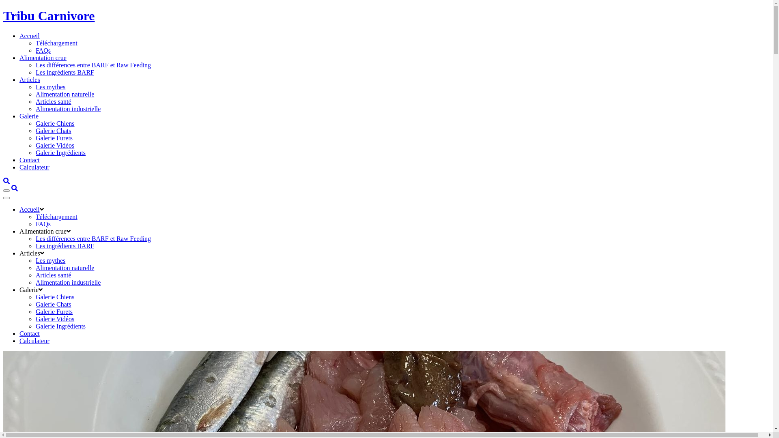  Describe the element at coordinates (34, 341) in the screenshot. I see `Calculateur` at that location.